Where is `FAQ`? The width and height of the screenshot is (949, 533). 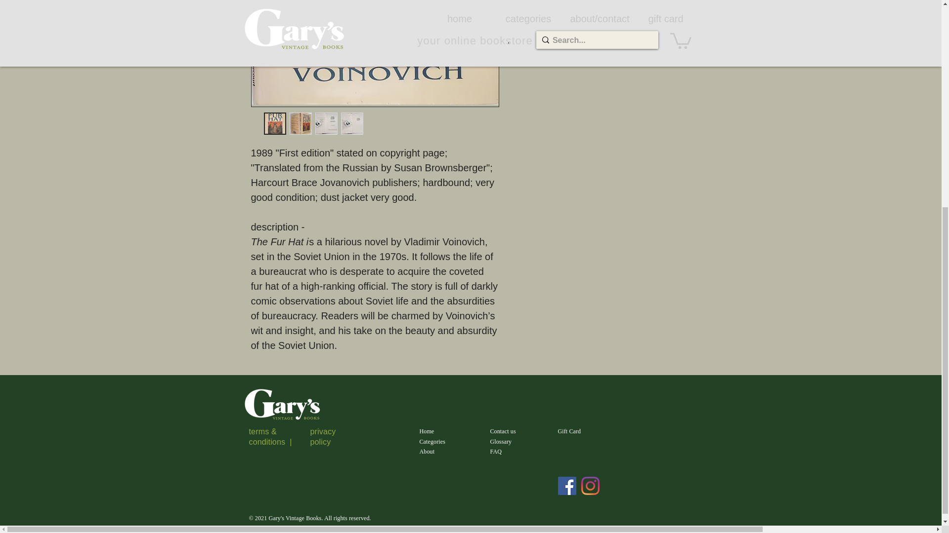 FAQ is located at coordinates (496, 452).